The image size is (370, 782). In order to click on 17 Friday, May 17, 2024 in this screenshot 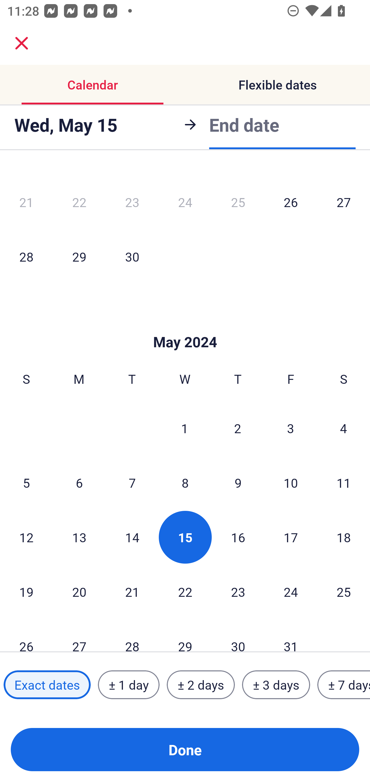, I will do `click(291, 537)`.